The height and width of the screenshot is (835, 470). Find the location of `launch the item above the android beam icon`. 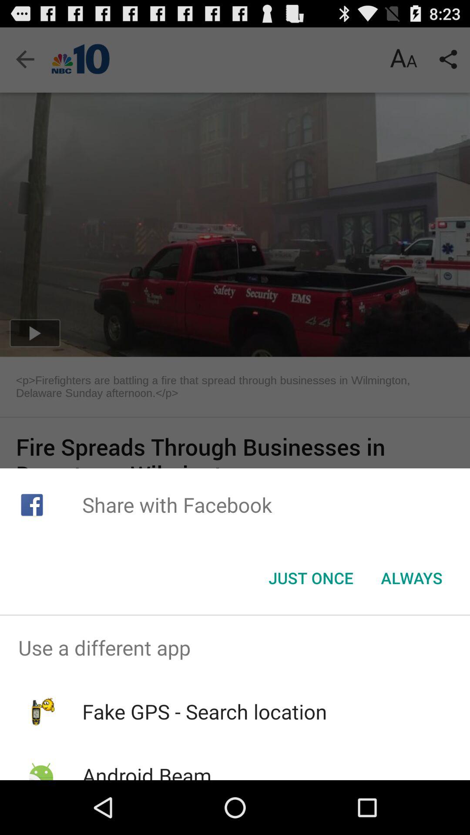

launch the item above the android beam icon is located at coordinates (205, 711).